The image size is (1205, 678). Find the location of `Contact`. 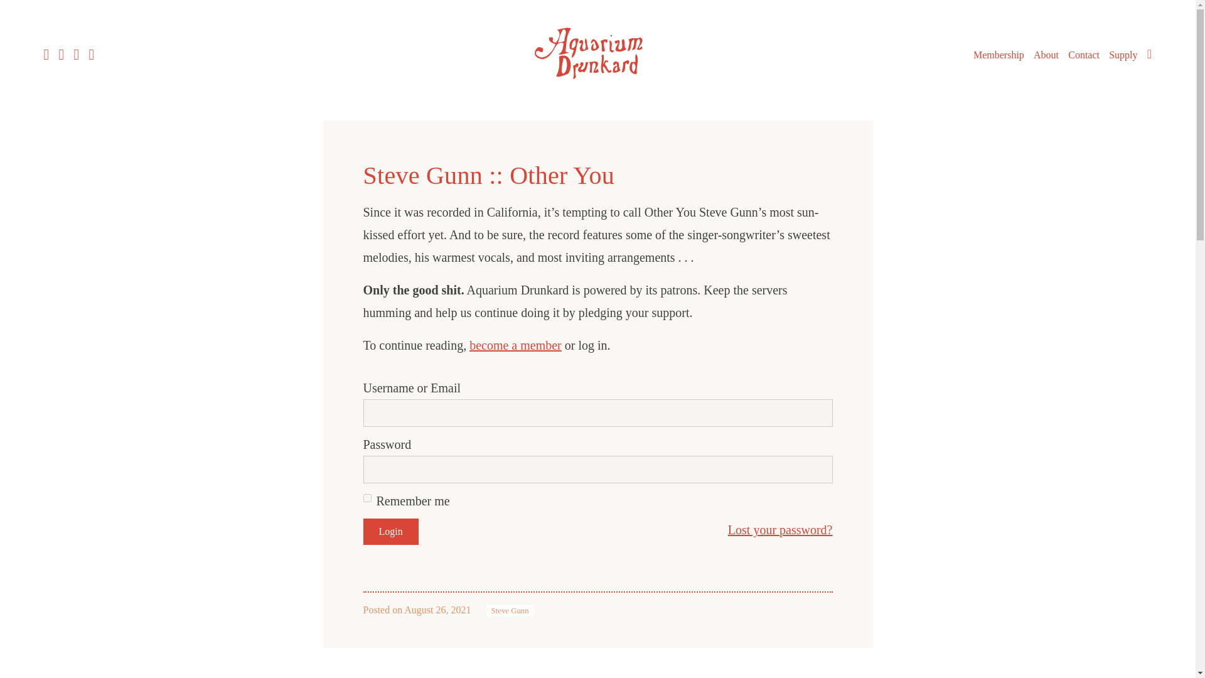

Contact is located at coordinates (1083, 55).